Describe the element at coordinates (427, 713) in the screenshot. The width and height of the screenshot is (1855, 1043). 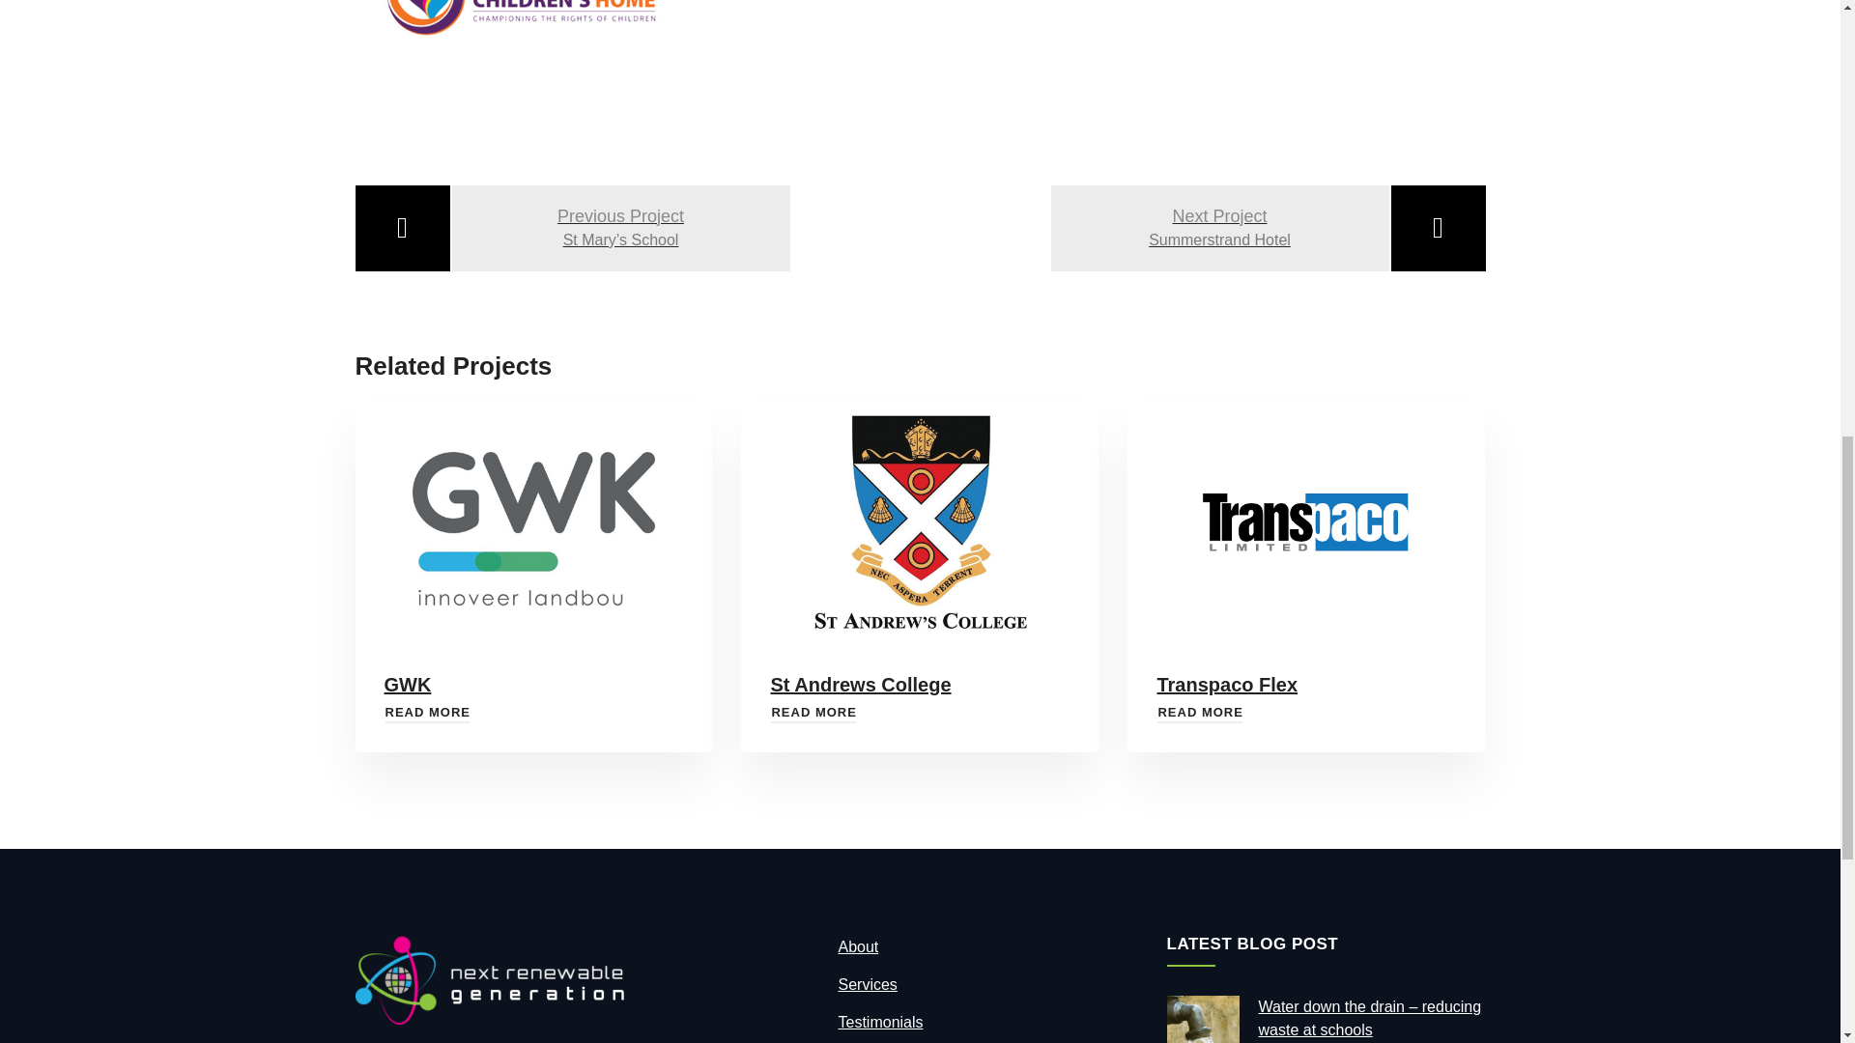
I see `GWK` at that location.